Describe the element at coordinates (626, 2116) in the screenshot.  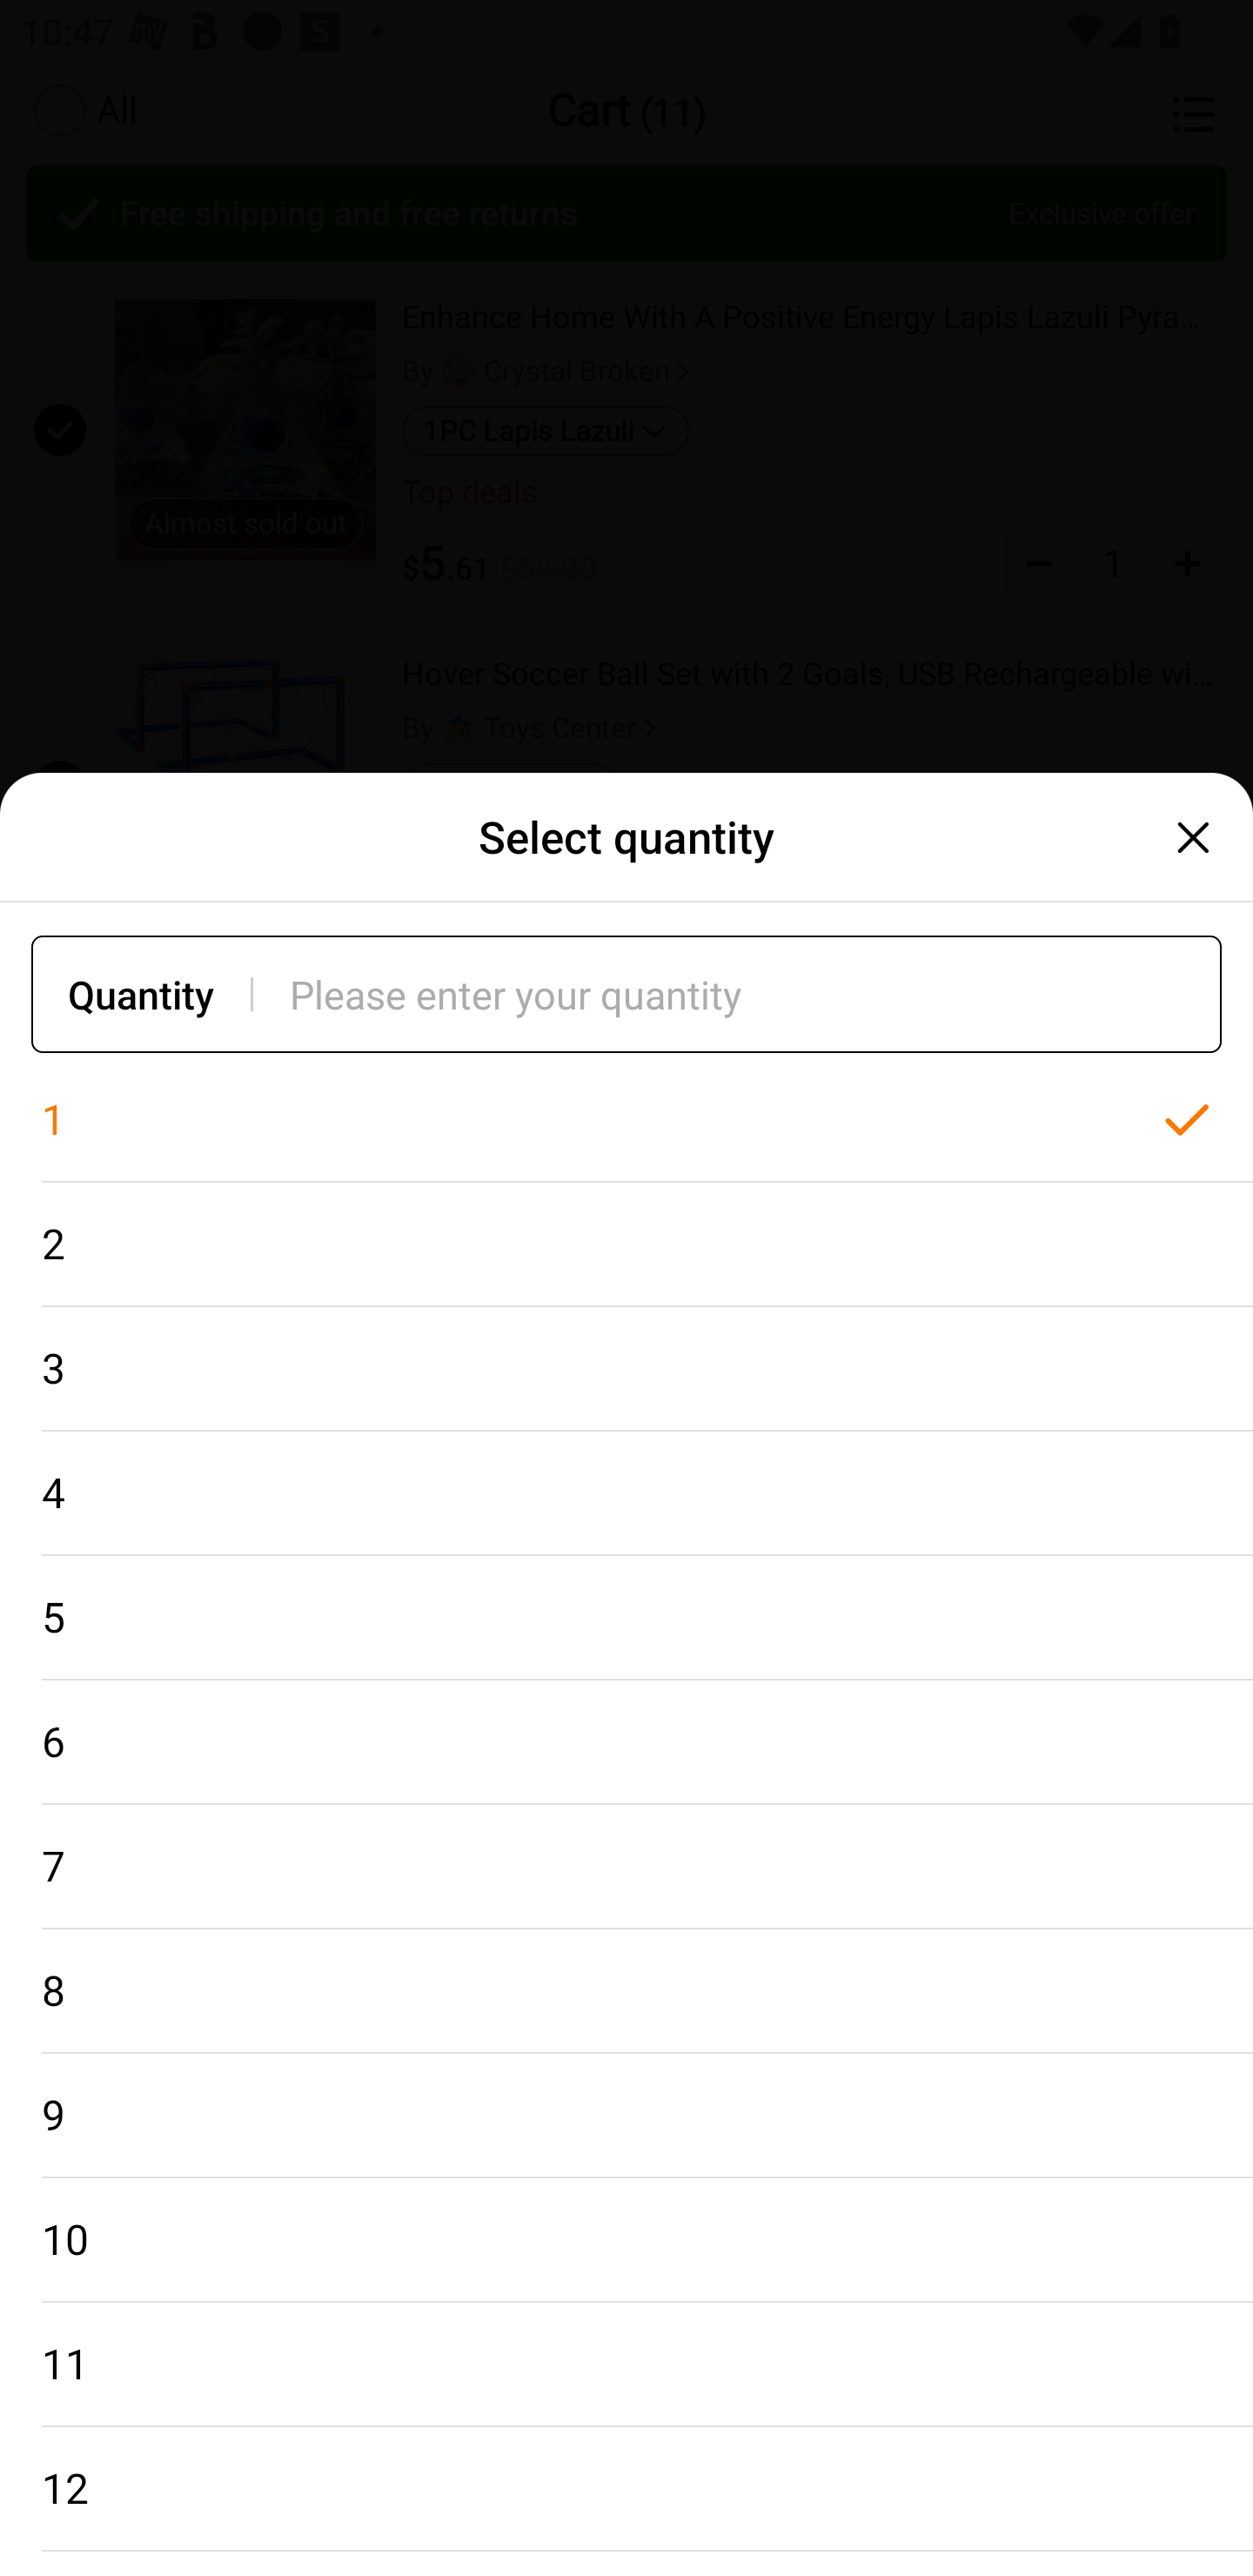
I see `9` at that location.